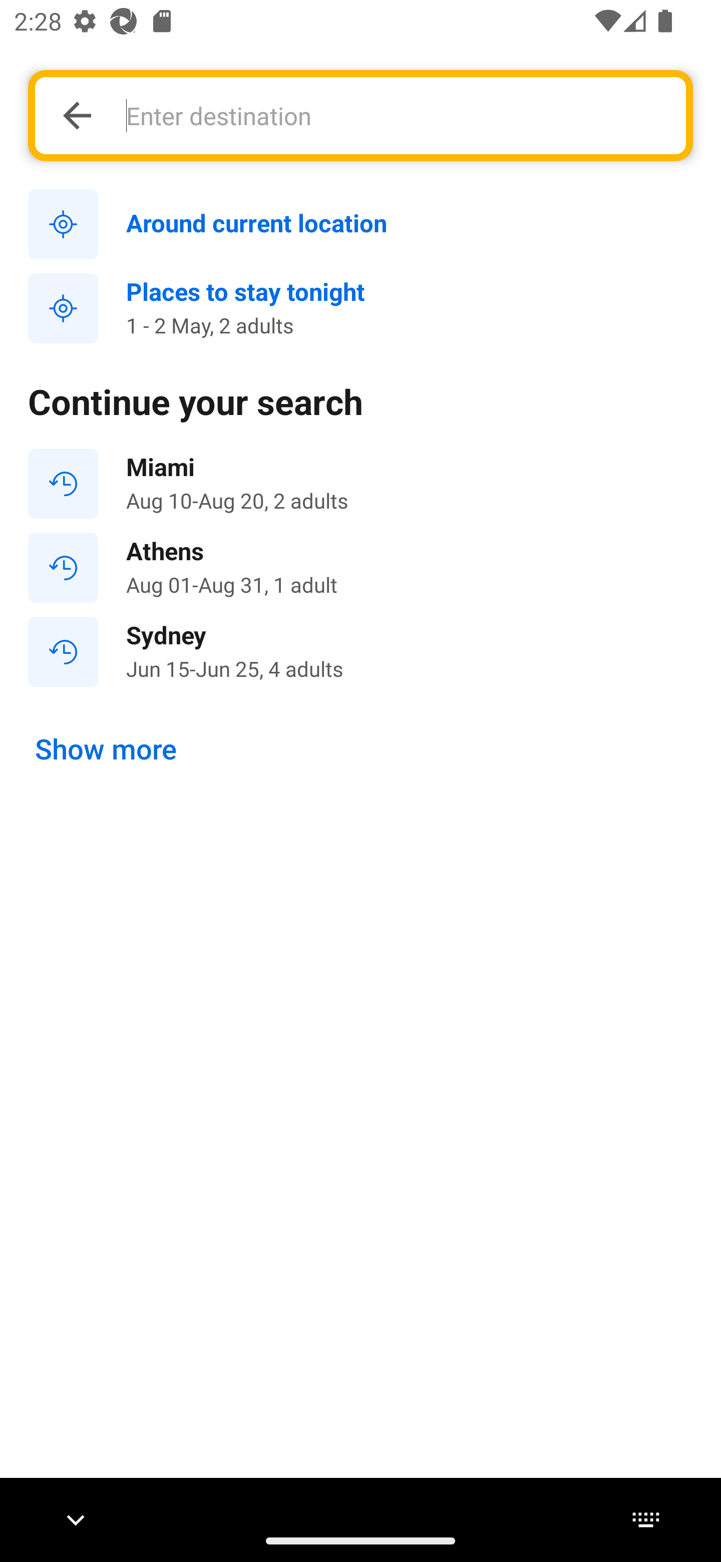  What do you see at coordinates (360, 651) in the screenshot?
I see `Sydney Jun 15-Jun 25, 4 adults ` at bounding box center [360, 651].